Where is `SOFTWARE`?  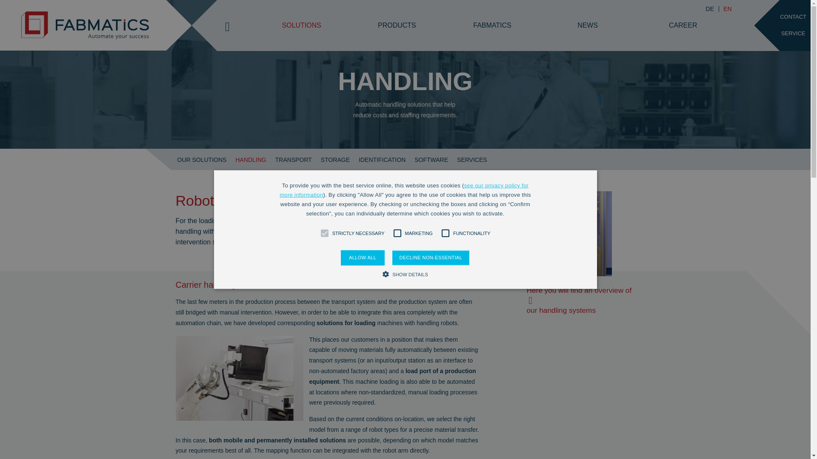
SOFTWARE is located at coordinates (435, 156).